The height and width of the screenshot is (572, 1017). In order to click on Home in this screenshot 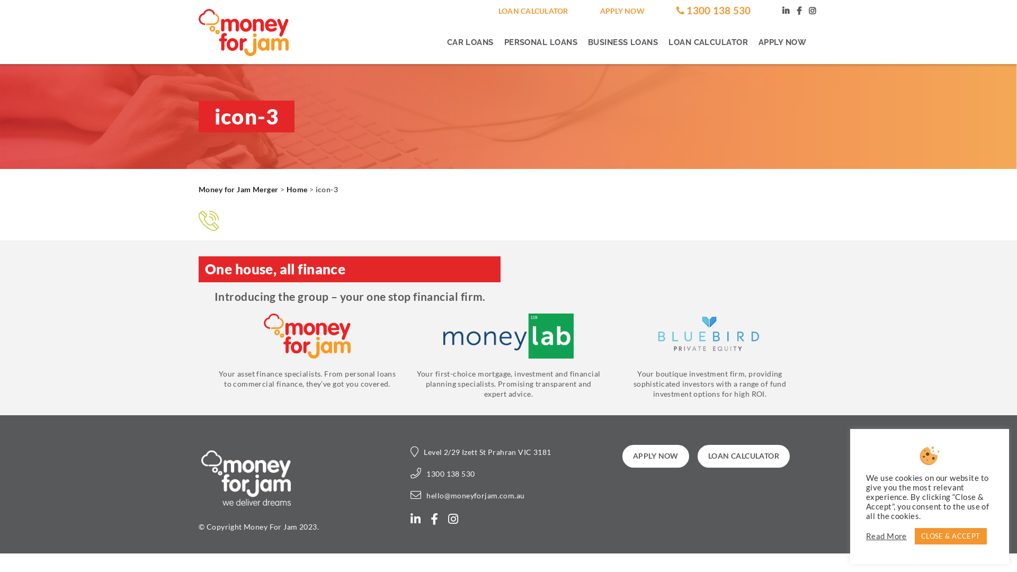, I will do `click(297, 190)`.